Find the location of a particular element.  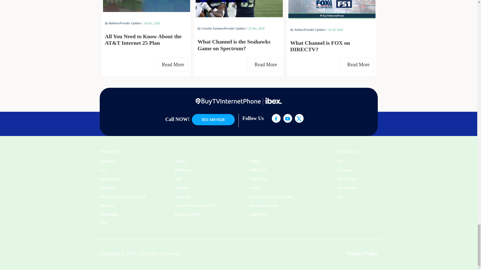

What Channel is FOX on DIRECTV? is located at coordinates (331, 46).